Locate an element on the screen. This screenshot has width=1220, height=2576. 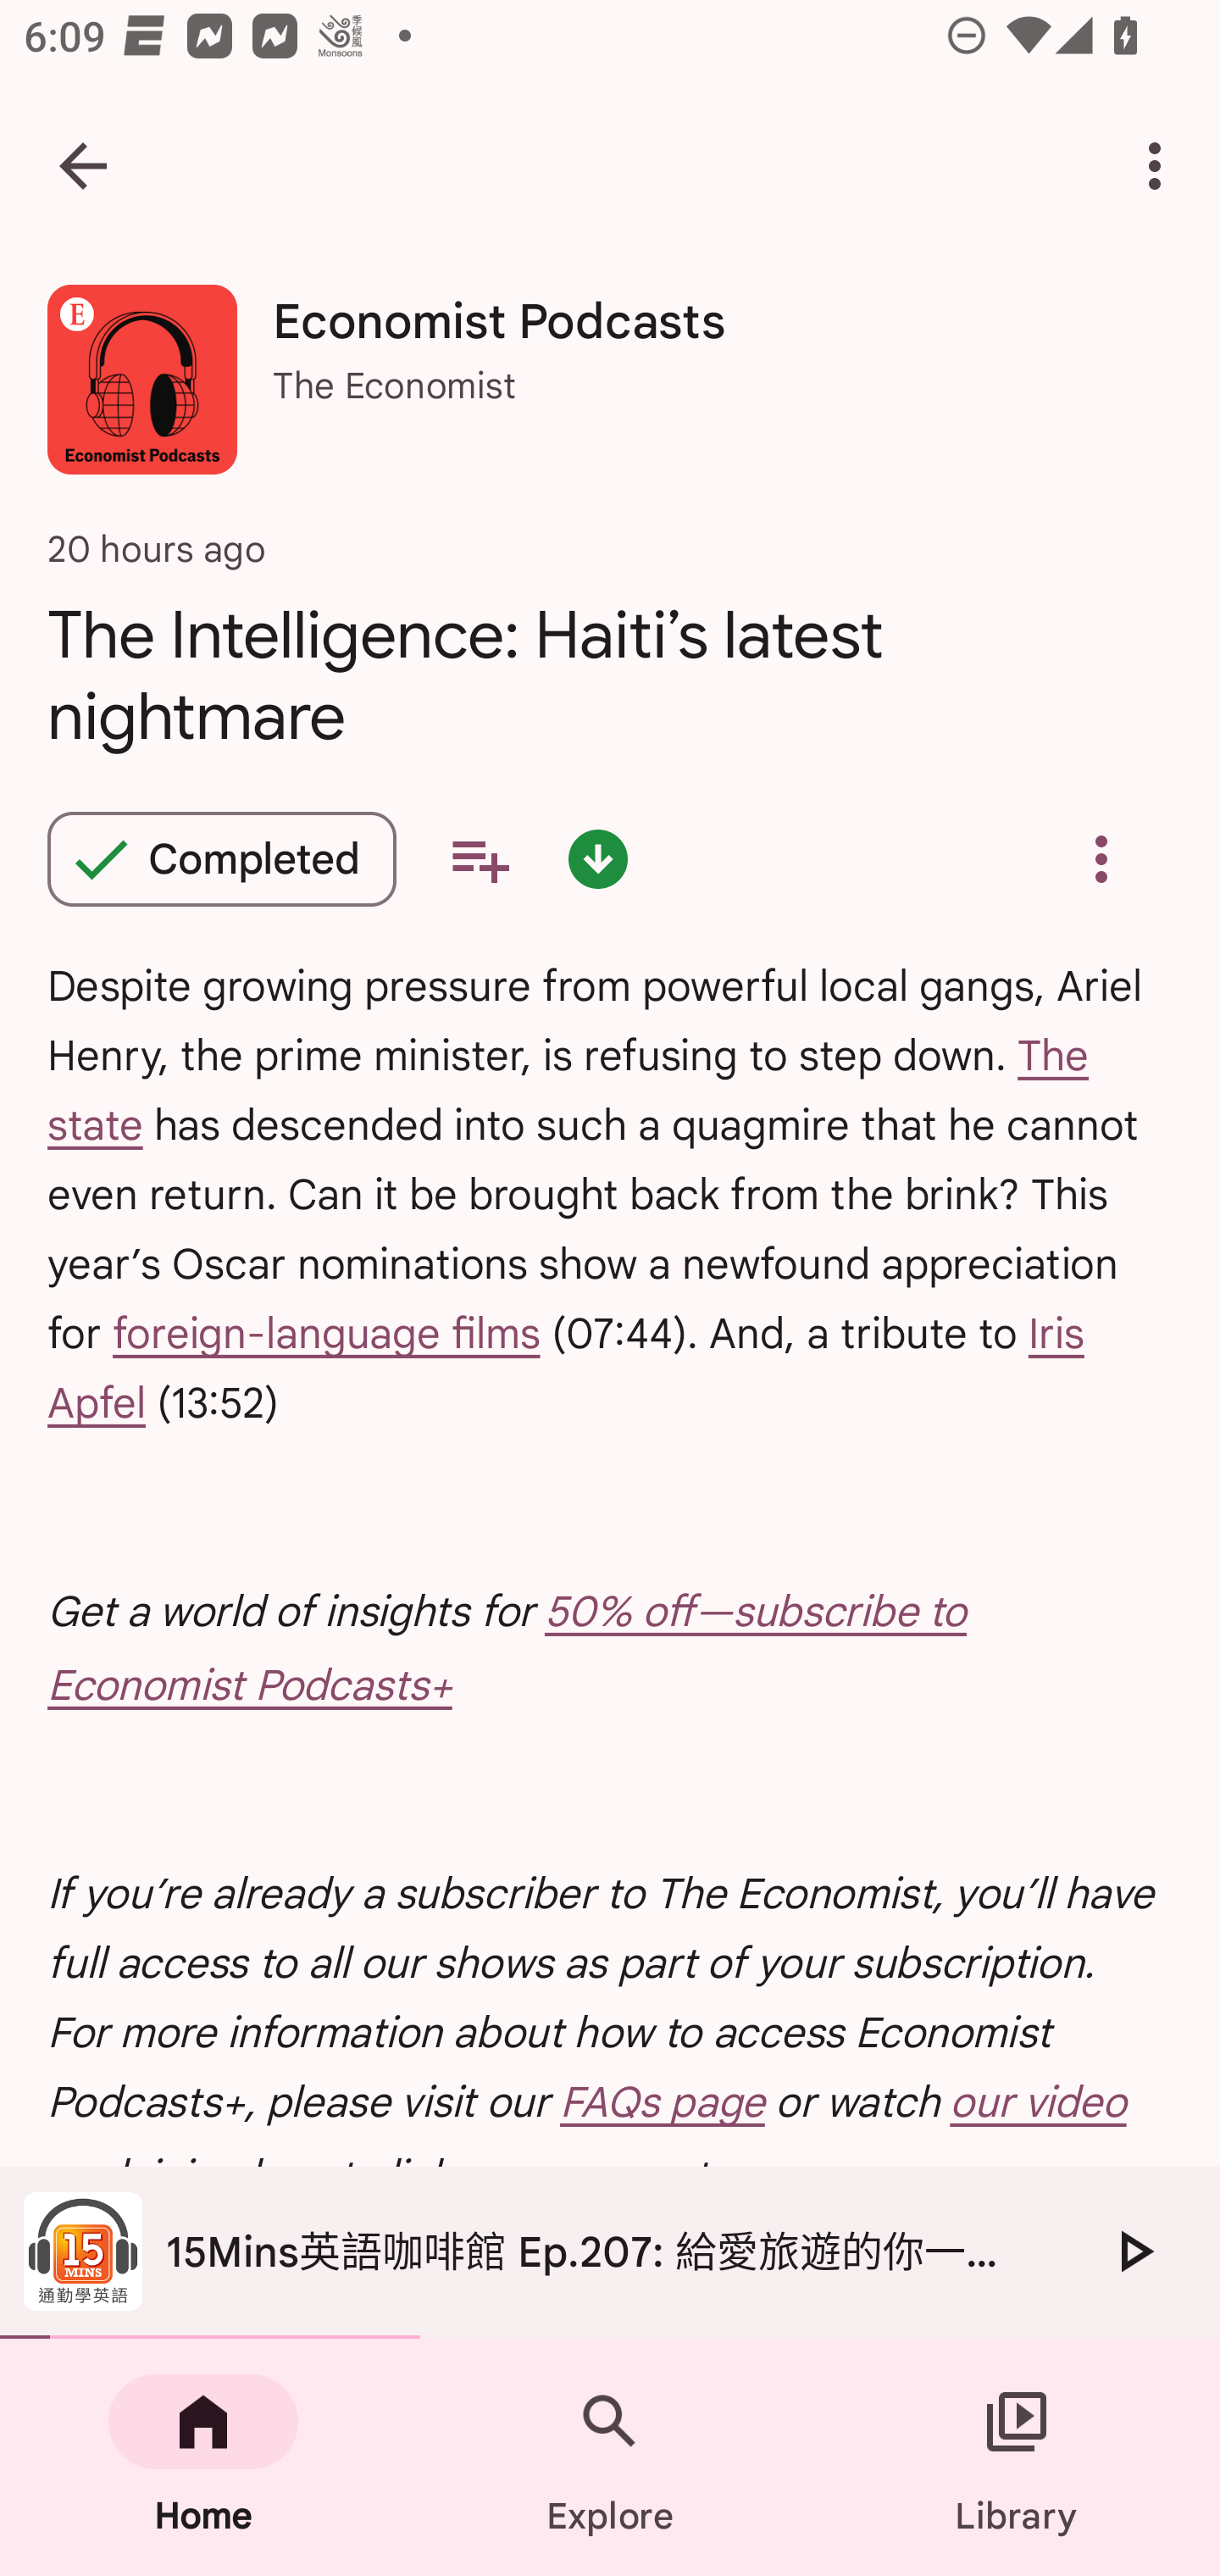
More options is located at coordinates (1161, 166).